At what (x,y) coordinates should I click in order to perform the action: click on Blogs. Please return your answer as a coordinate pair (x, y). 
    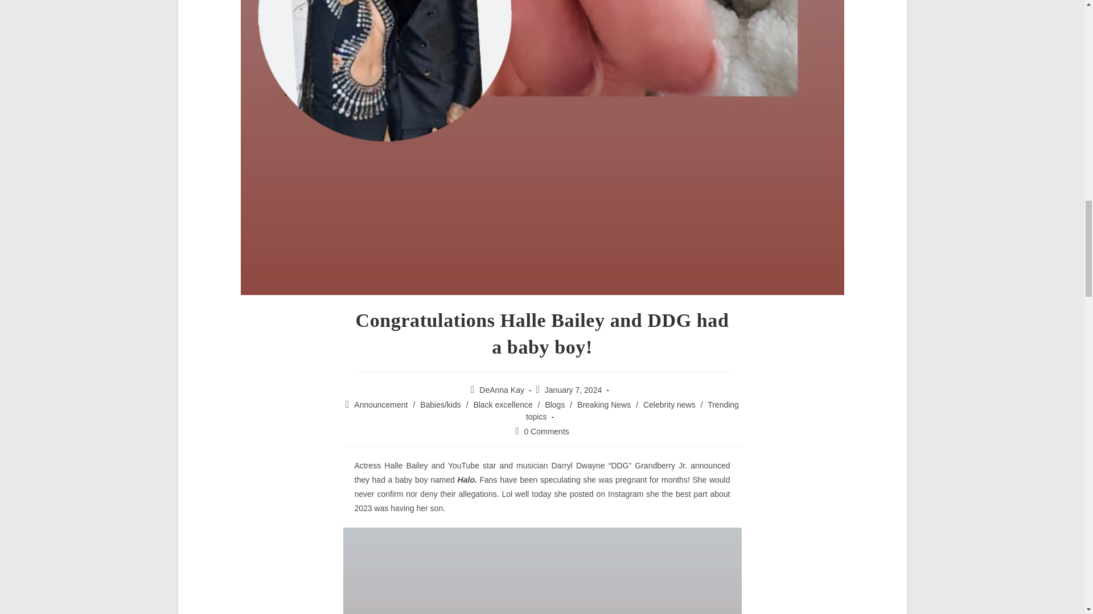
    Looking at the image, I should click on (554, 405).